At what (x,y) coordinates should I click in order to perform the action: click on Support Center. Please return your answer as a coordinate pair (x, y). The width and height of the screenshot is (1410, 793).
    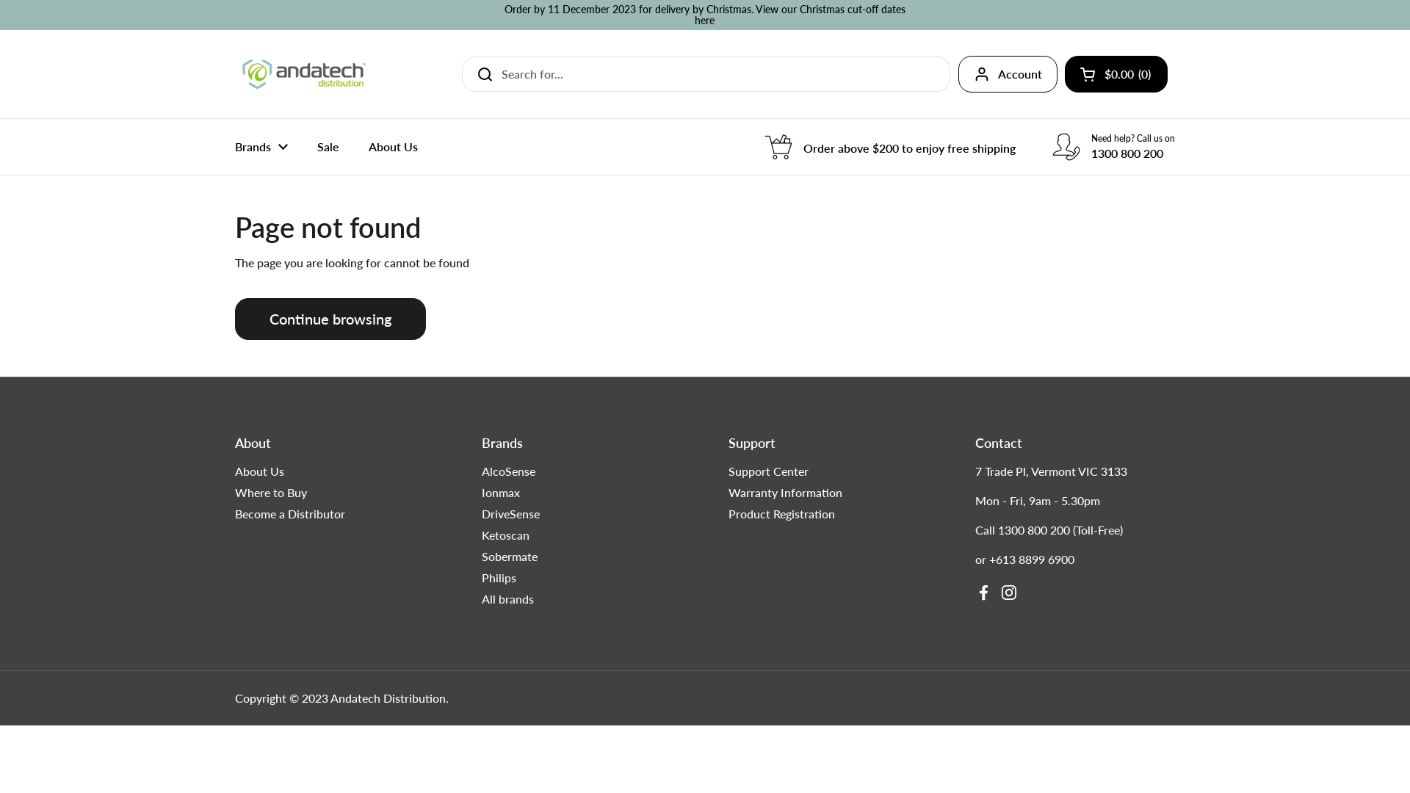
    Looking at the image, I should click on (768, 471).